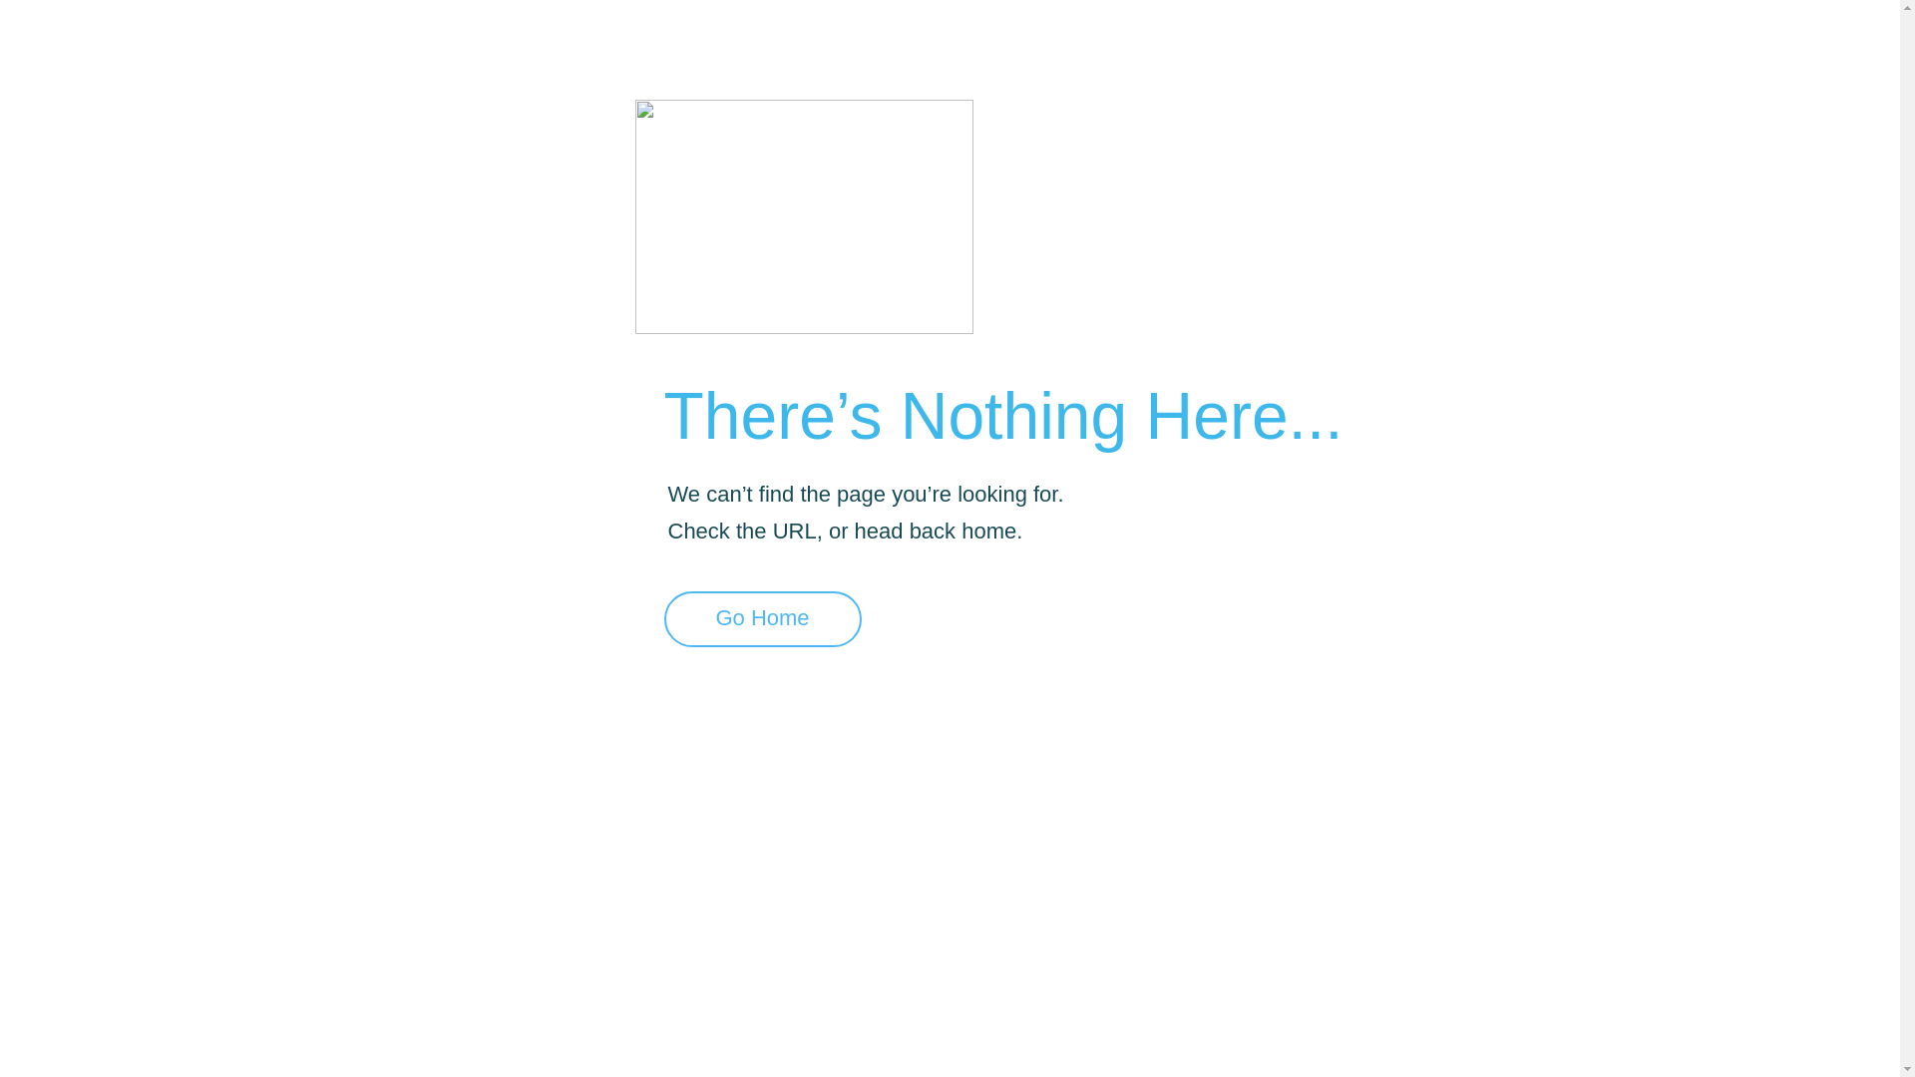 This screenshot has height=1077, width=1915. What do you see at coordinates (804, 217) in the screenshot?
I see `404-icon_2.png` at bounding box center [804, 217].